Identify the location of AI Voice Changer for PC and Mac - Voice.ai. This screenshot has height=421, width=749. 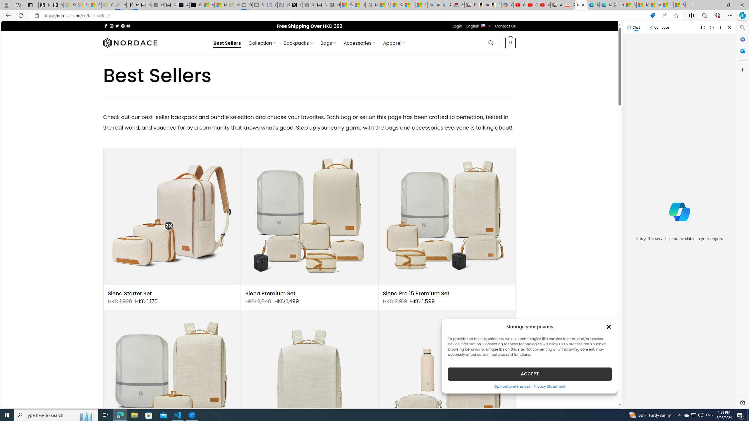
(183, 5).